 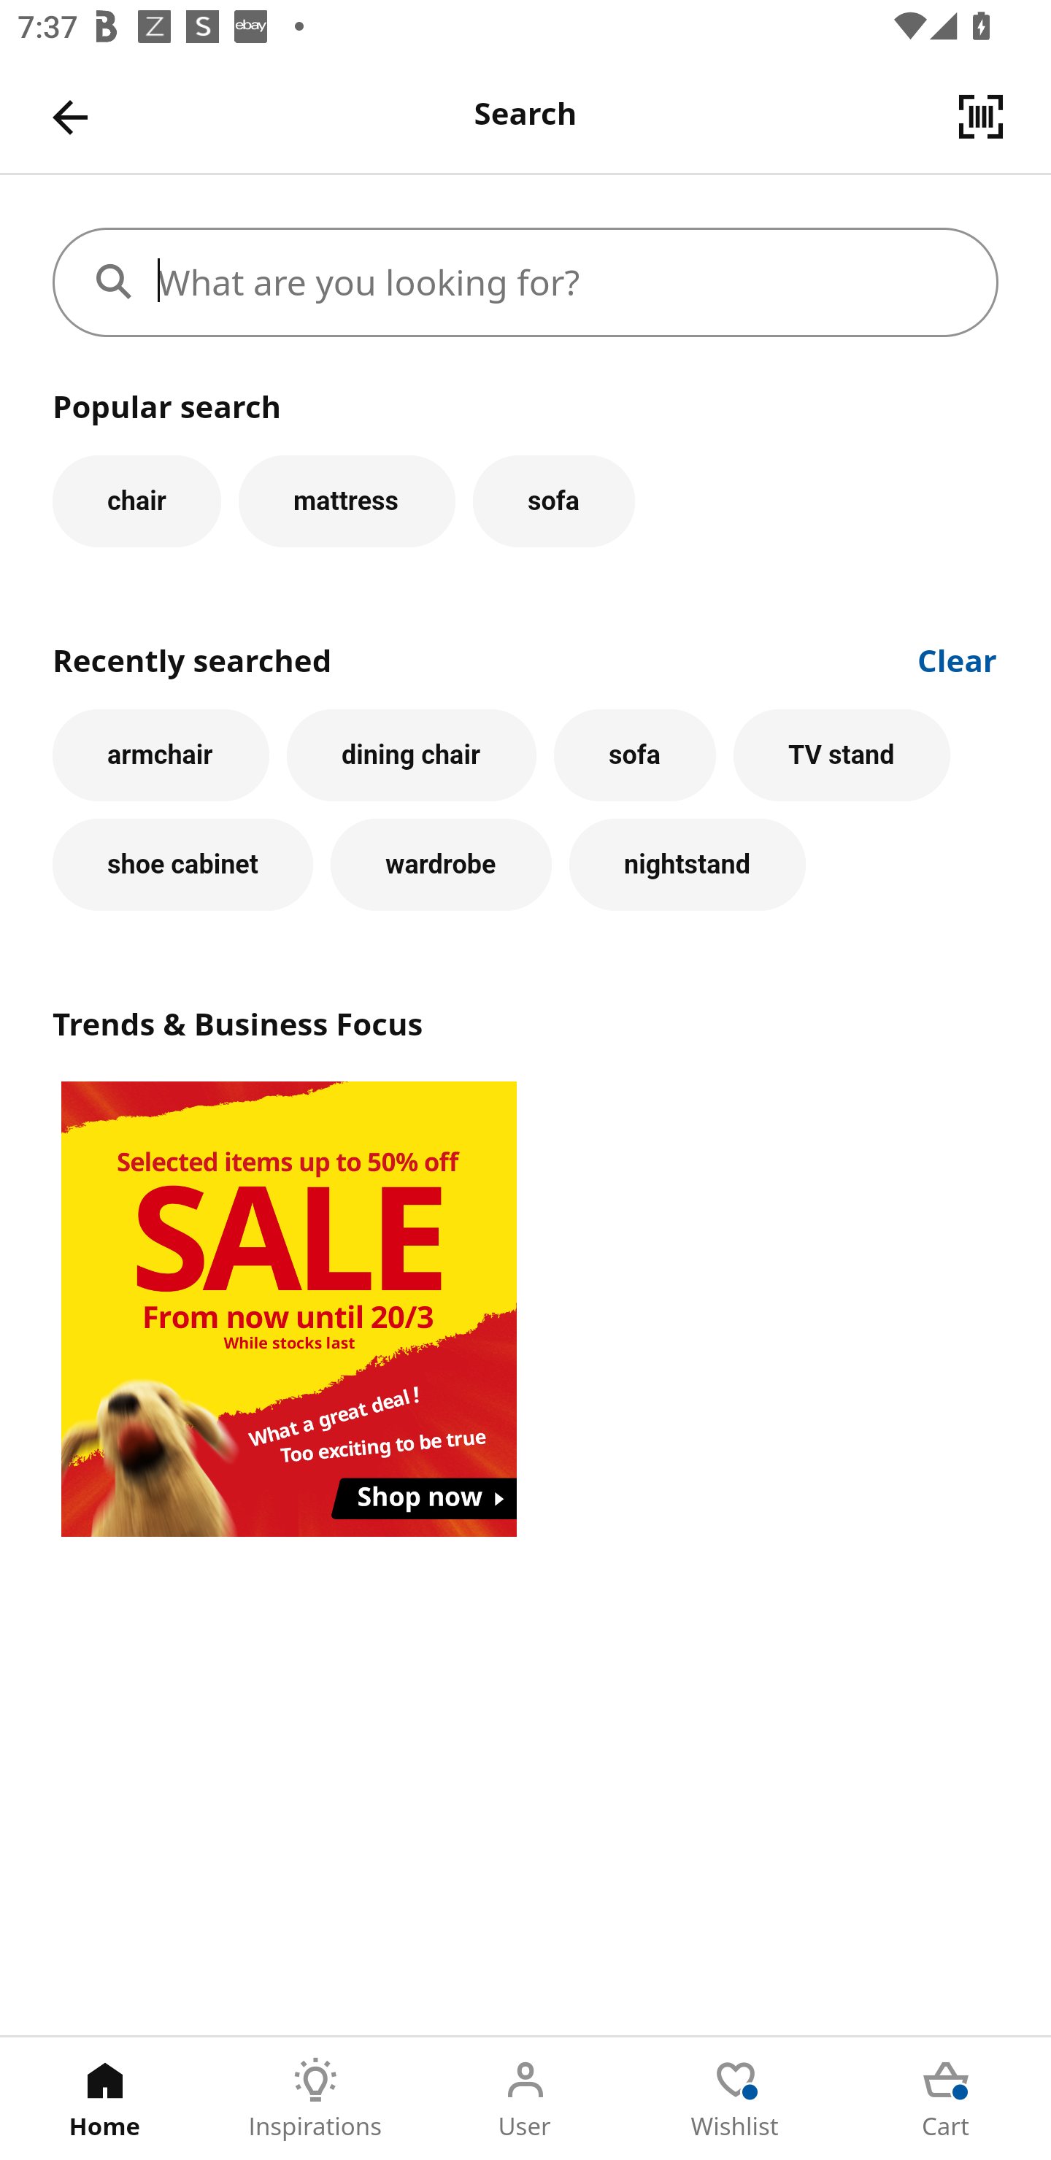 I want to click on mattress, so click(x=346, y=501).